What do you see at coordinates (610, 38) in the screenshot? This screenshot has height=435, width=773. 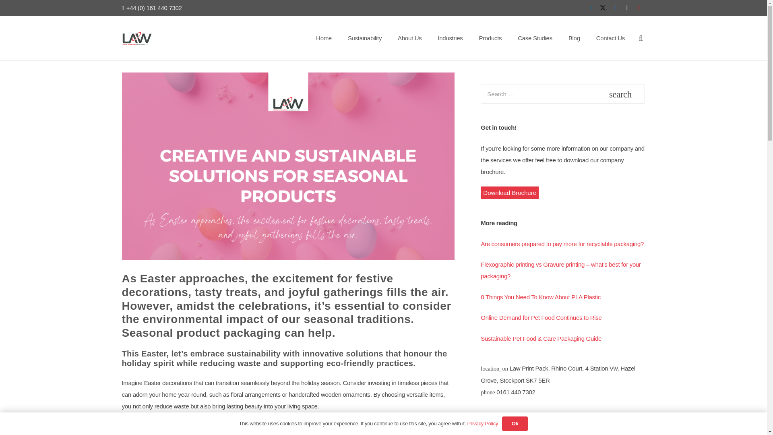 I see `Contact Us` at bounding box center [610, 38].